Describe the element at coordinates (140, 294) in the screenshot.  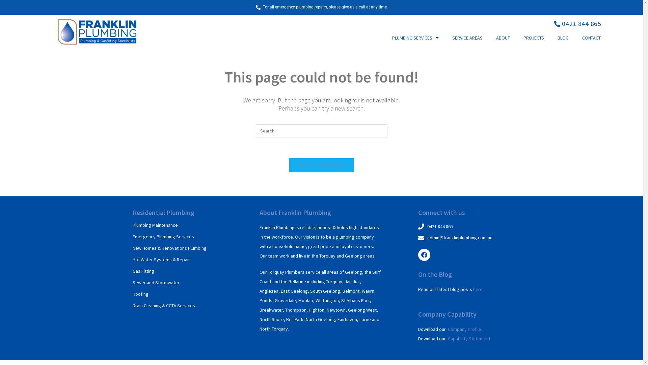
I see `Roofing` at that location.